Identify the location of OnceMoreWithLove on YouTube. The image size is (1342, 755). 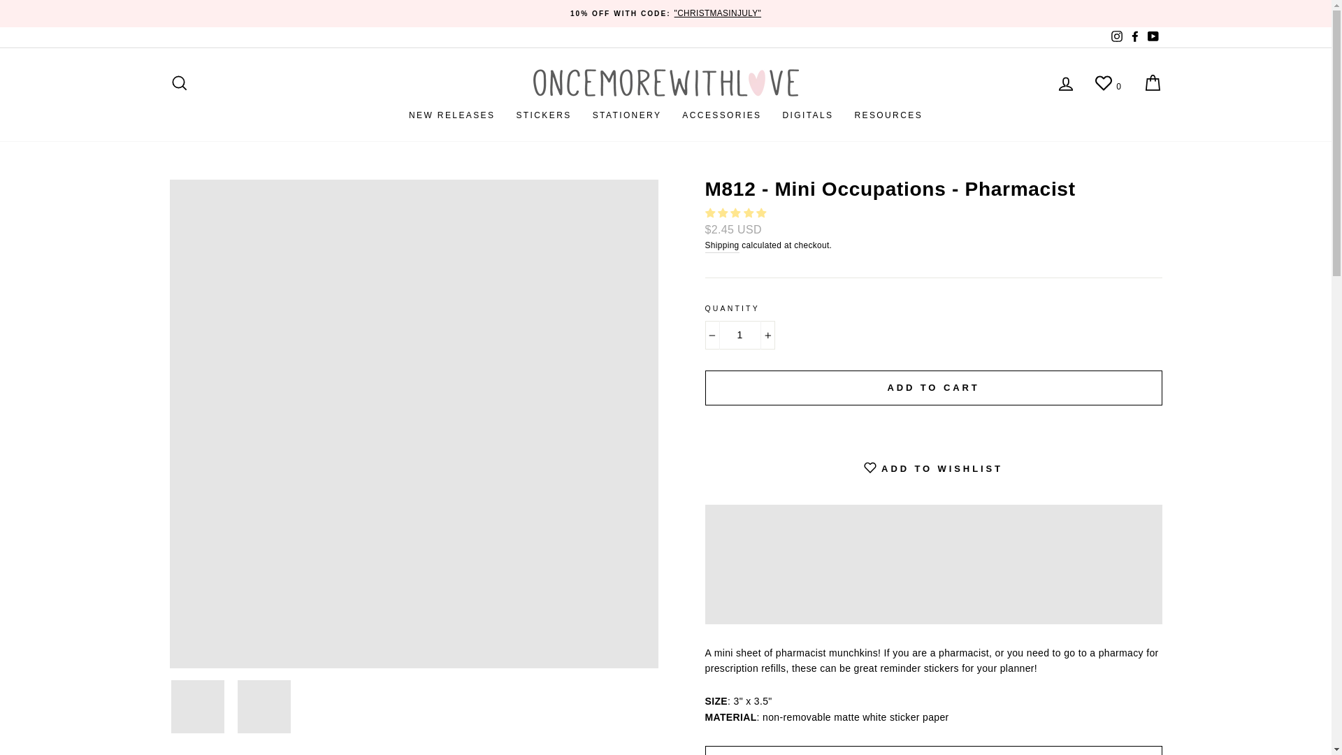
(1152, 37).